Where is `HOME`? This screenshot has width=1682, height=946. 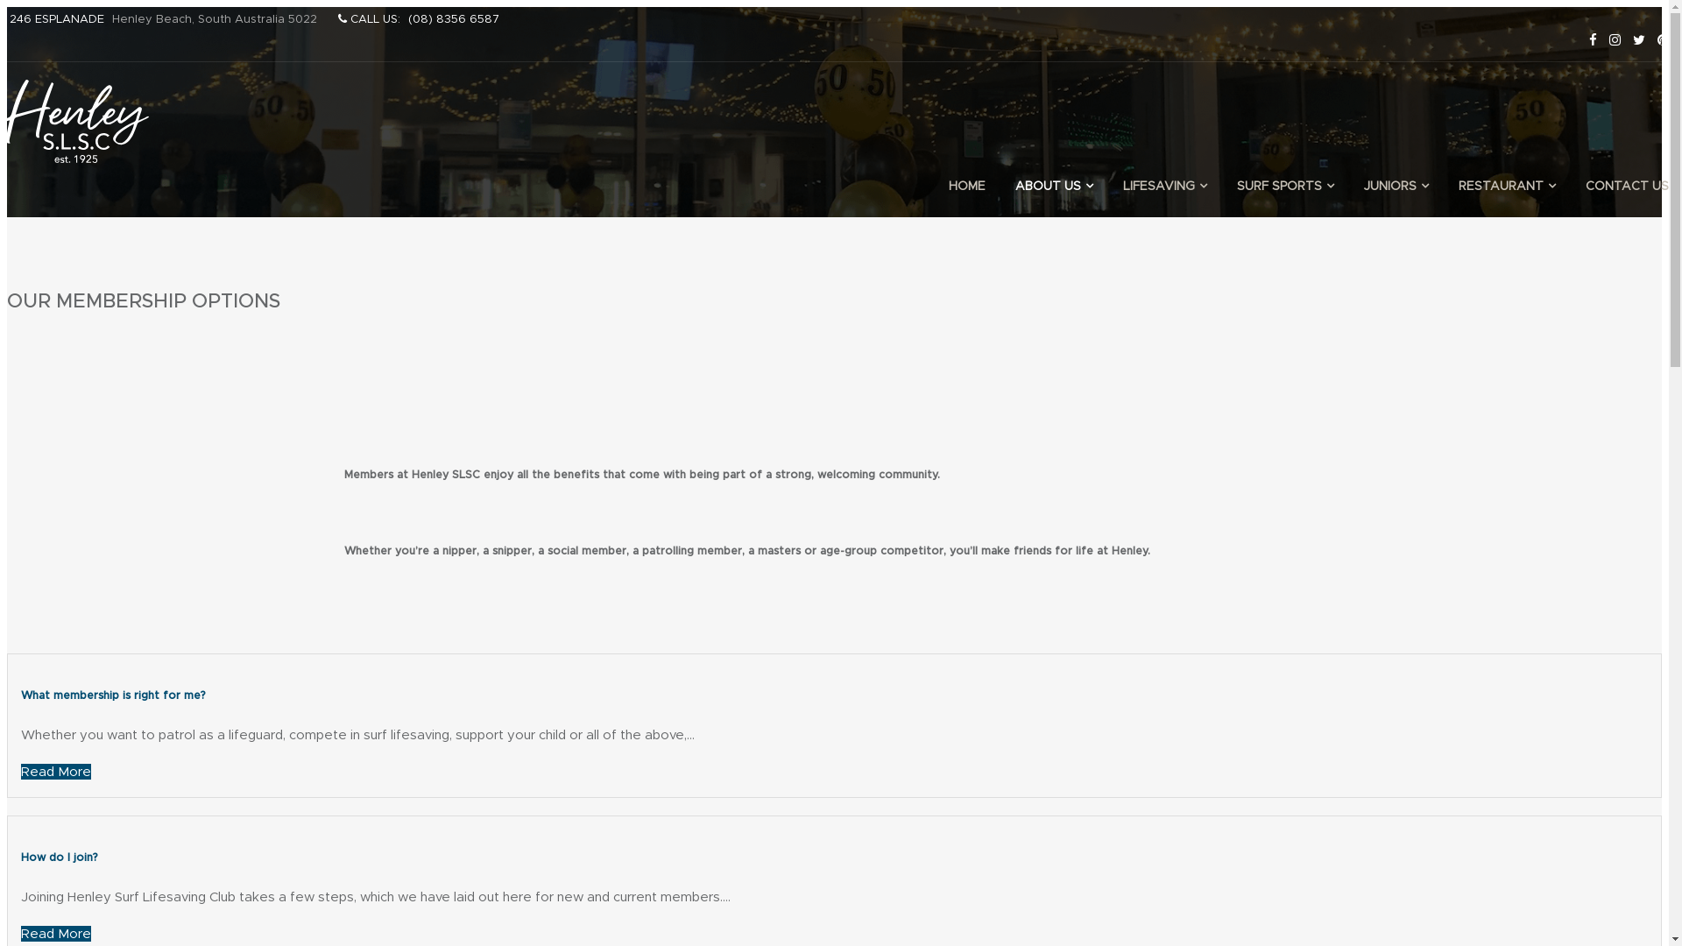 HOME is located at coordinates (967, 186).